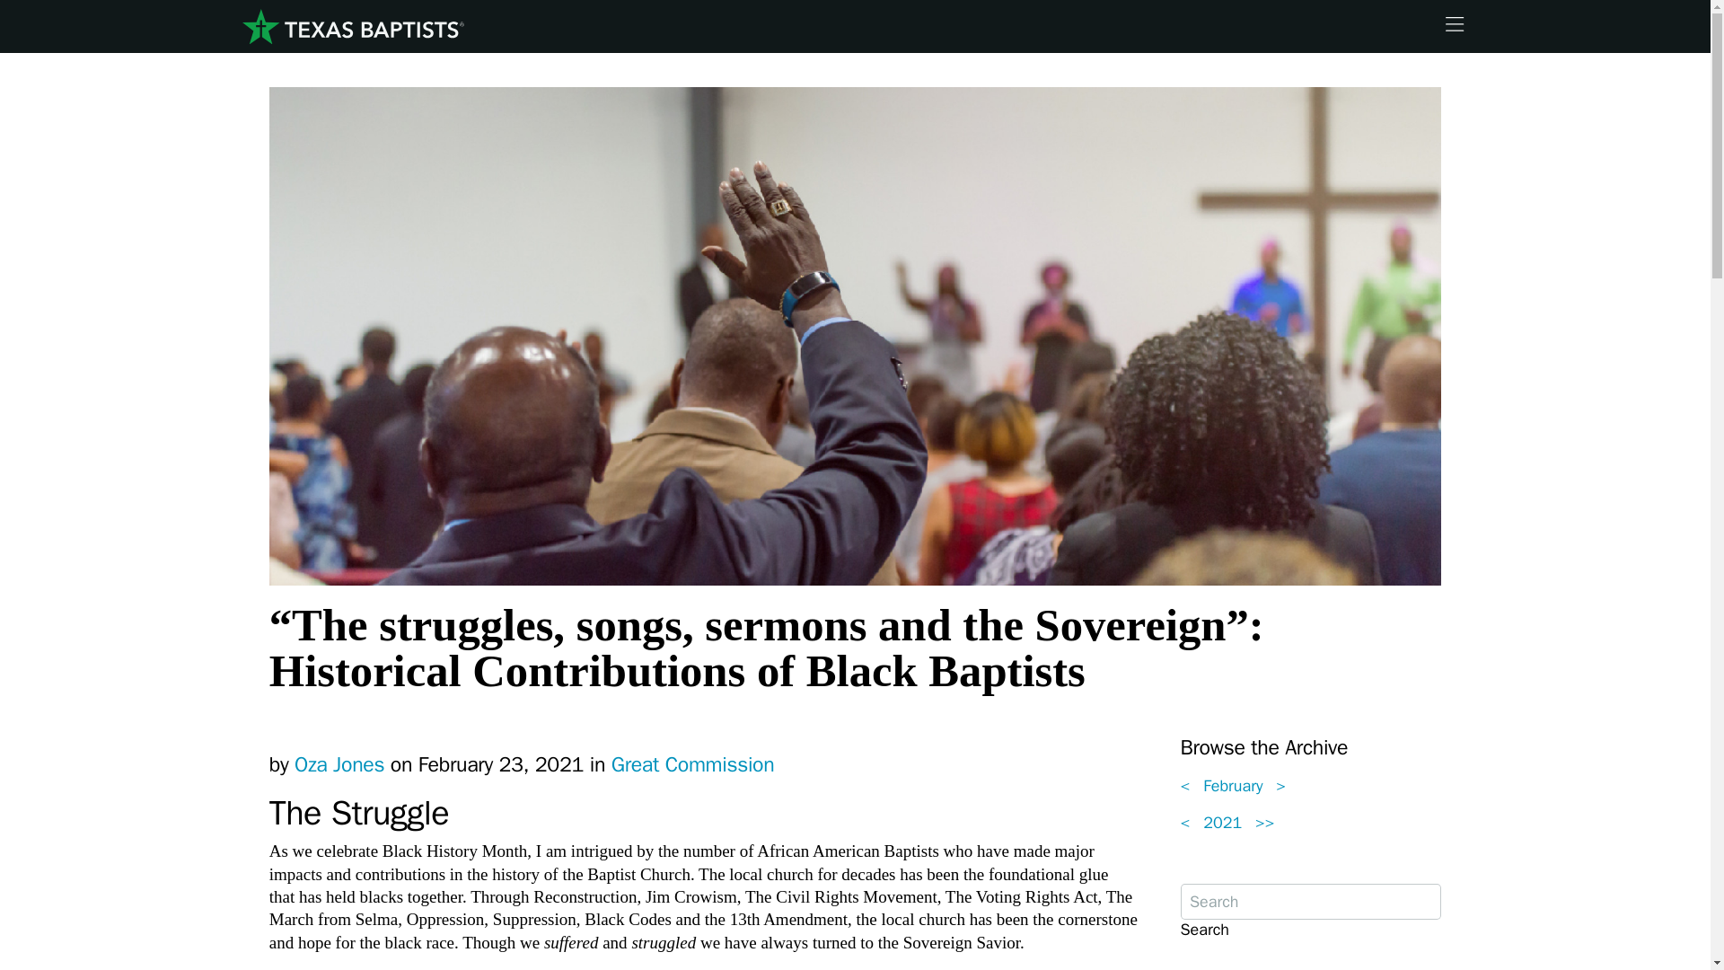 This screenshot has height=970, width=1724. I want to click on Oza Jones, so click(339, 765).